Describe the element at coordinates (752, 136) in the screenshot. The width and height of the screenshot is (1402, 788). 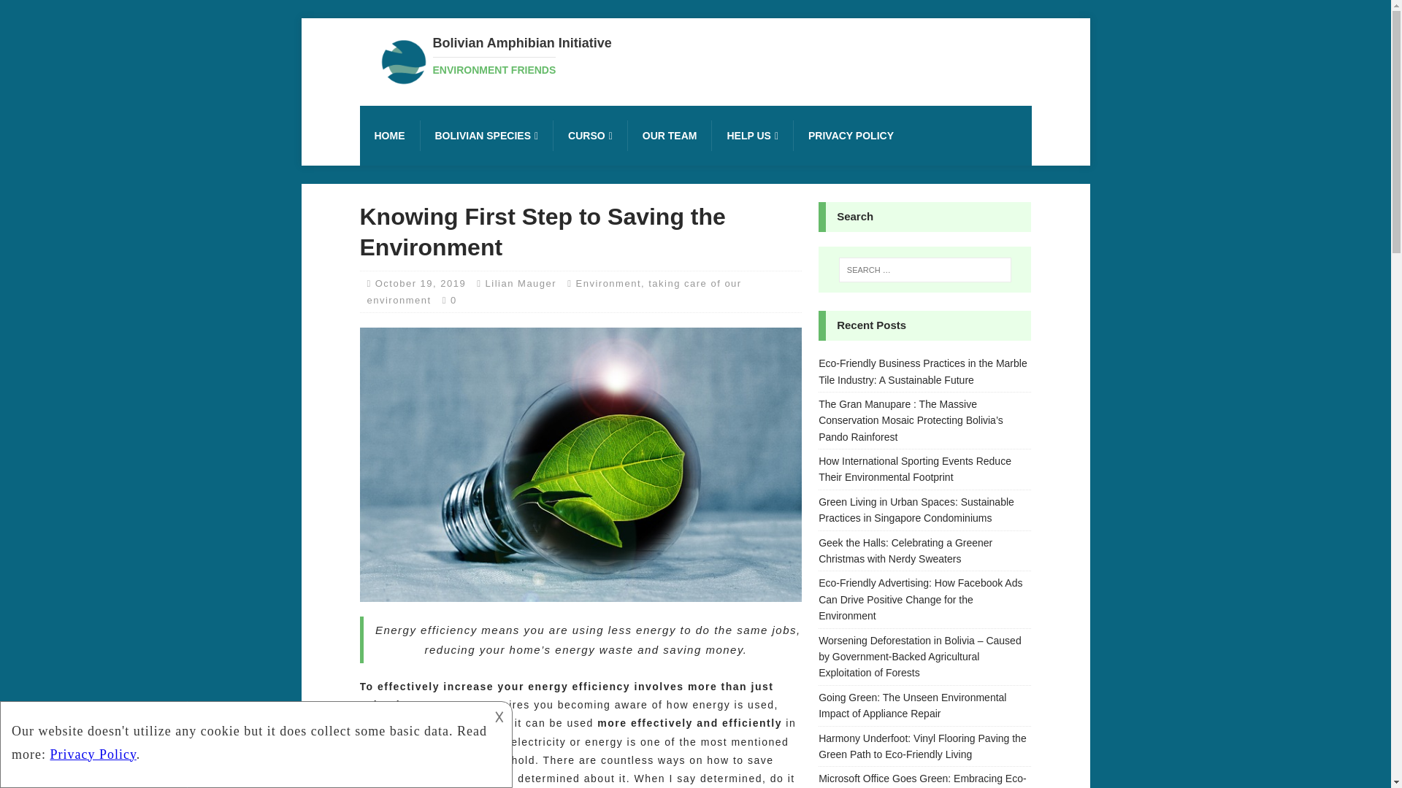
I see `HELP US` at that location.